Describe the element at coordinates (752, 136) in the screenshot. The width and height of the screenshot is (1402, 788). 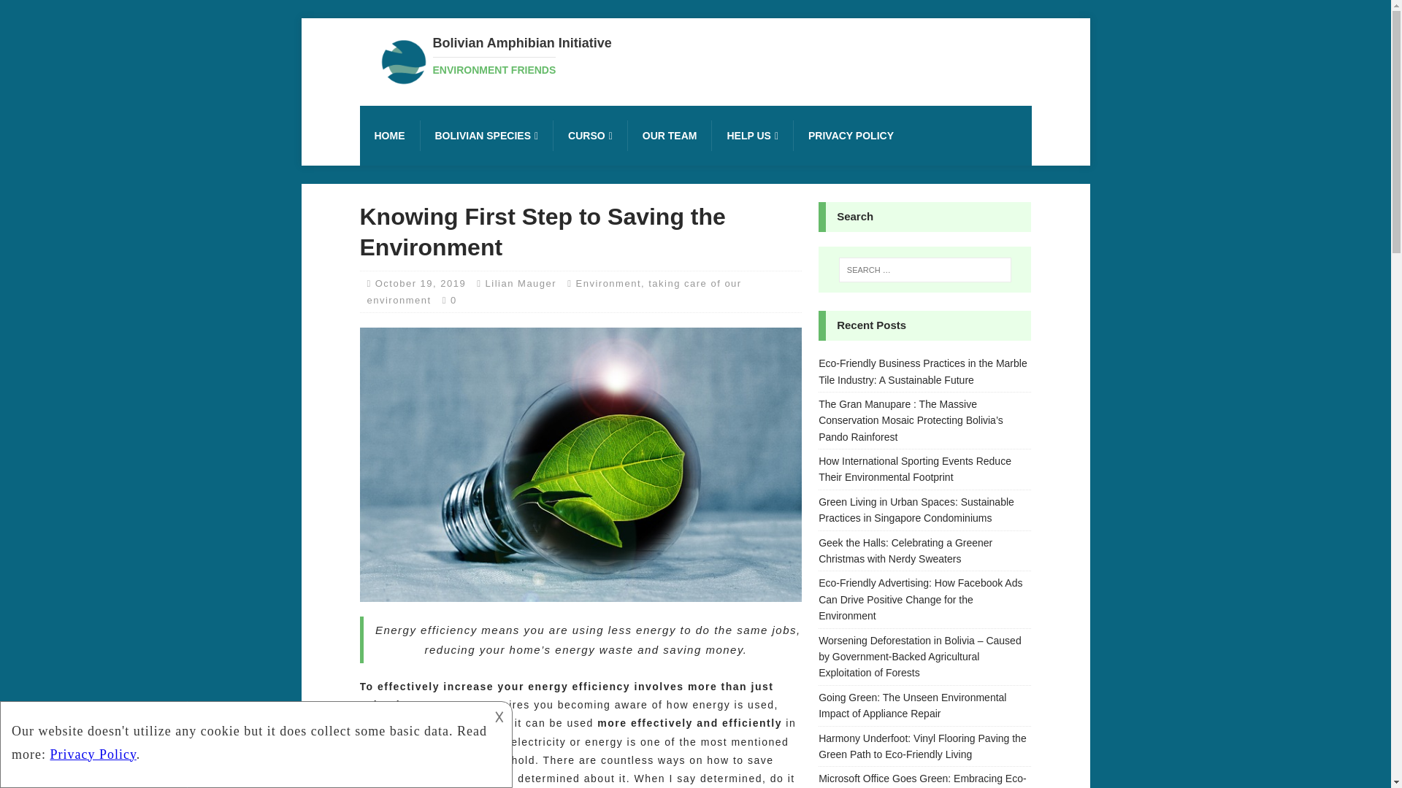
I see `HELP US` at that location.